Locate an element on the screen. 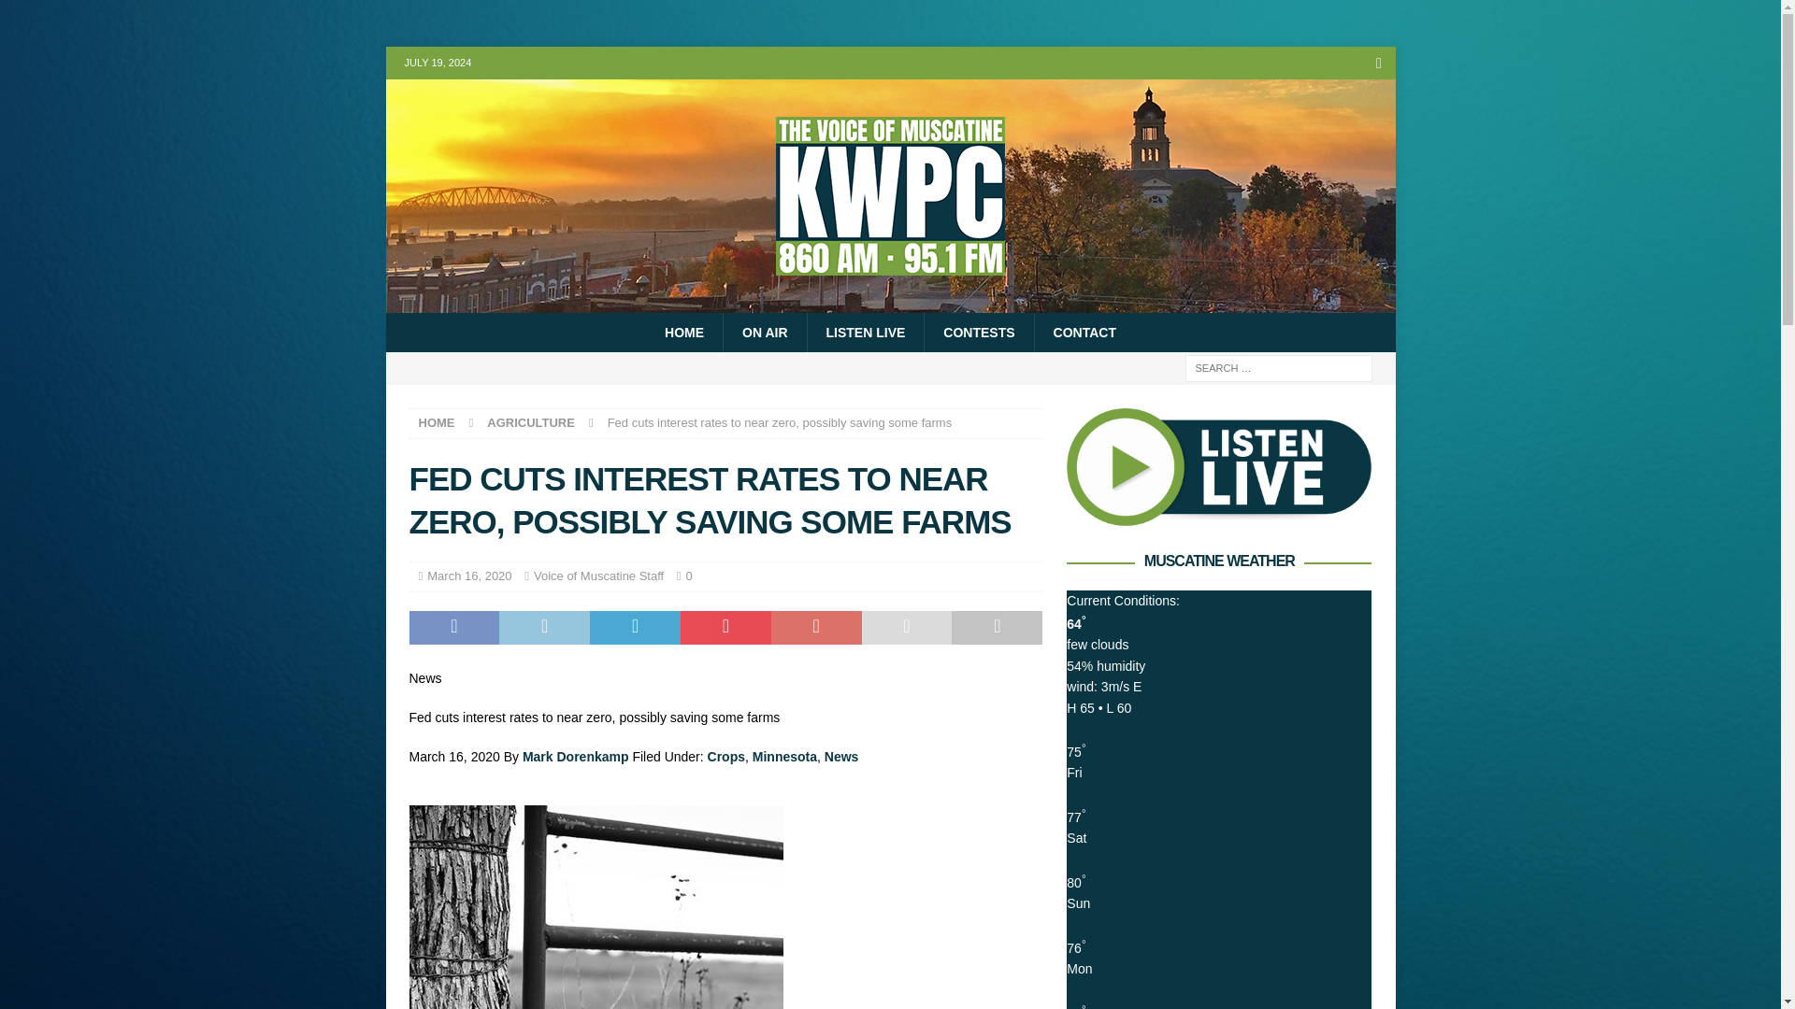  Crops is located at coordinates (725, 757).